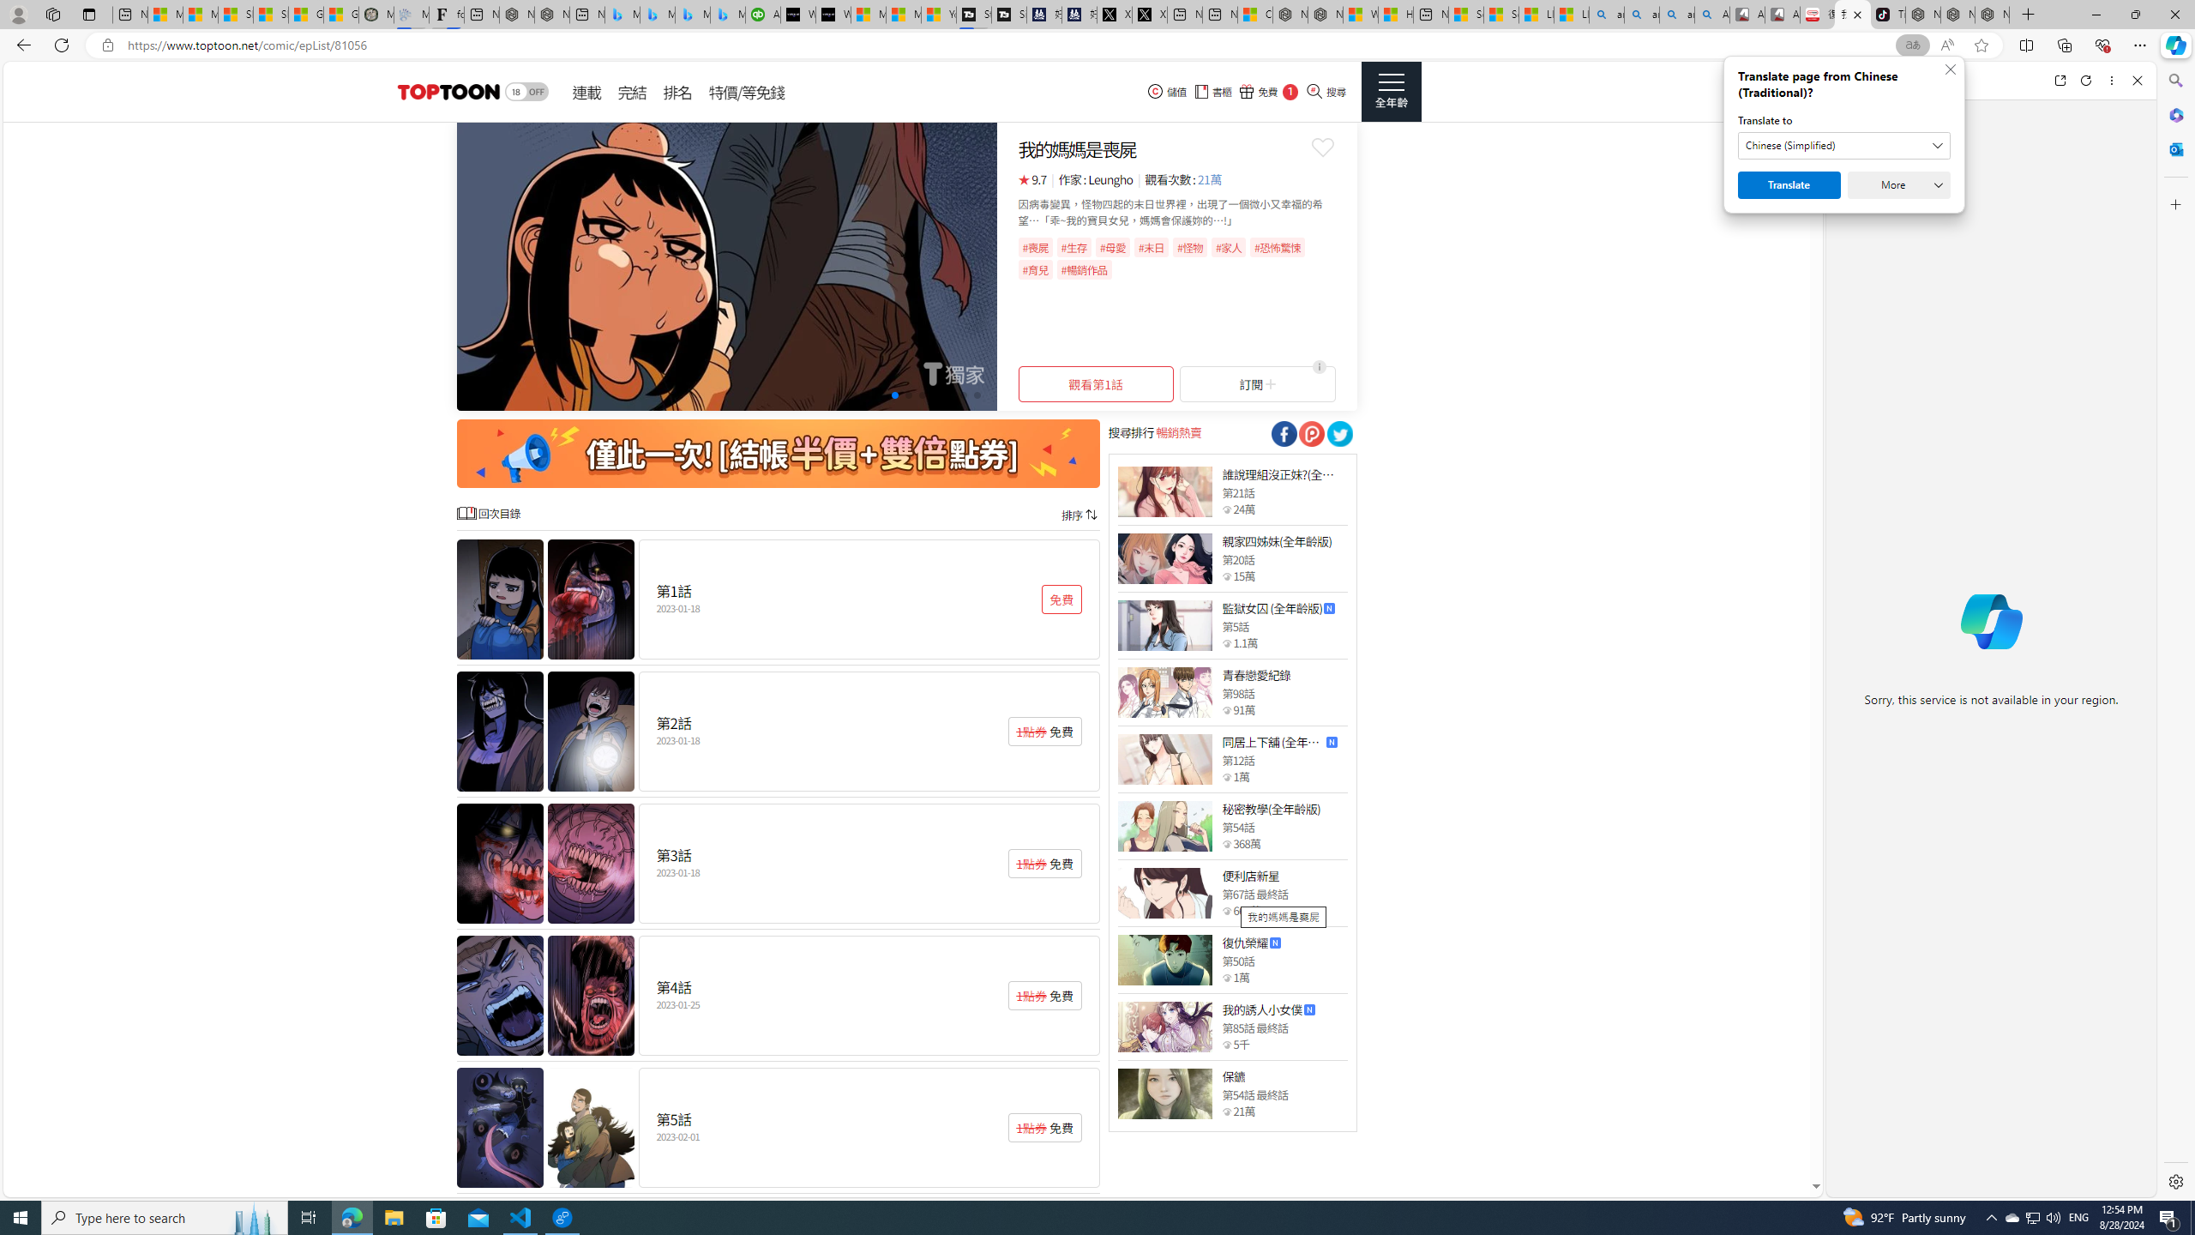  What do you see at coordinates (1930, 80) in the screenshot?
I see `Compose` at bounding box center [1930, 80].